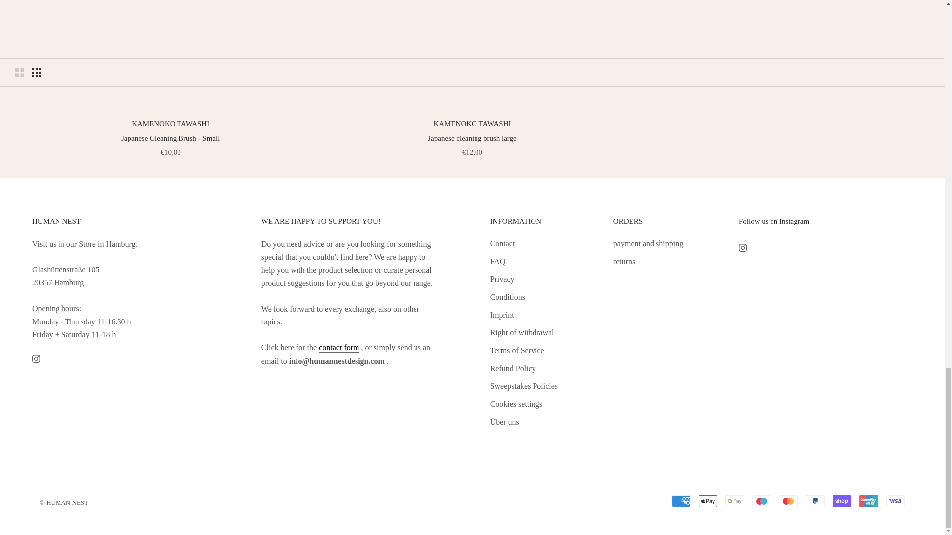  I want to click on Google Pay, so click(735, 501).